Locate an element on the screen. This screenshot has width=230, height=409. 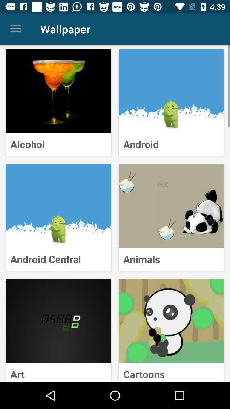
view an alcohol wallpaper is located at coordinates (59, 91).